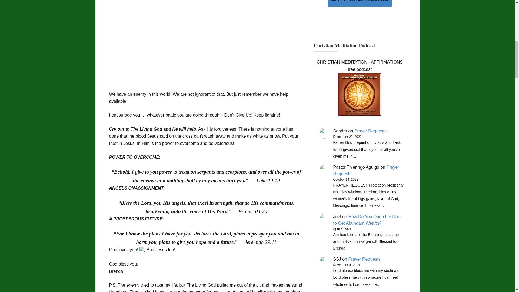 This screenshot has width=519, height=292. What do you see at coordinates (360, 3) in the screenshot?
I see `Send Me Prosperity Resources` at bounding box center [360, 3].